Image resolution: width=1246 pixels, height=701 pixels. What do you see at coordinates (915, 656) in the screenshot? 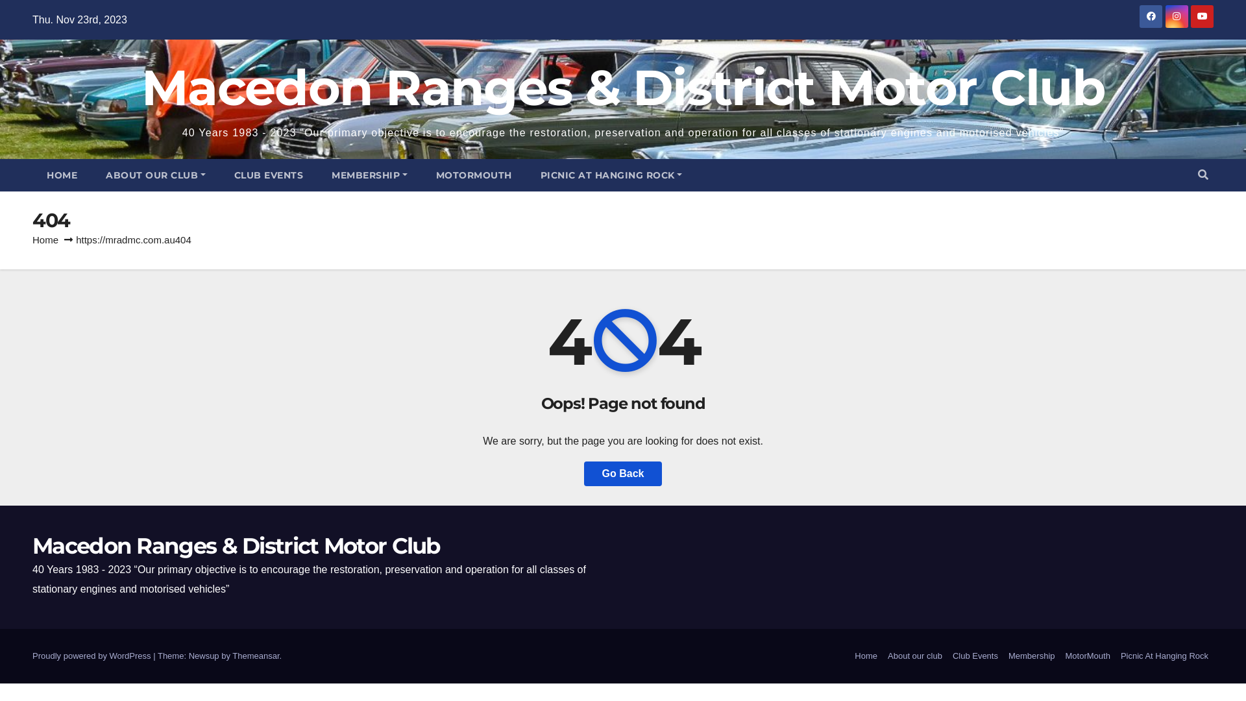
I see `About our club` at bounding box center [915, 656].